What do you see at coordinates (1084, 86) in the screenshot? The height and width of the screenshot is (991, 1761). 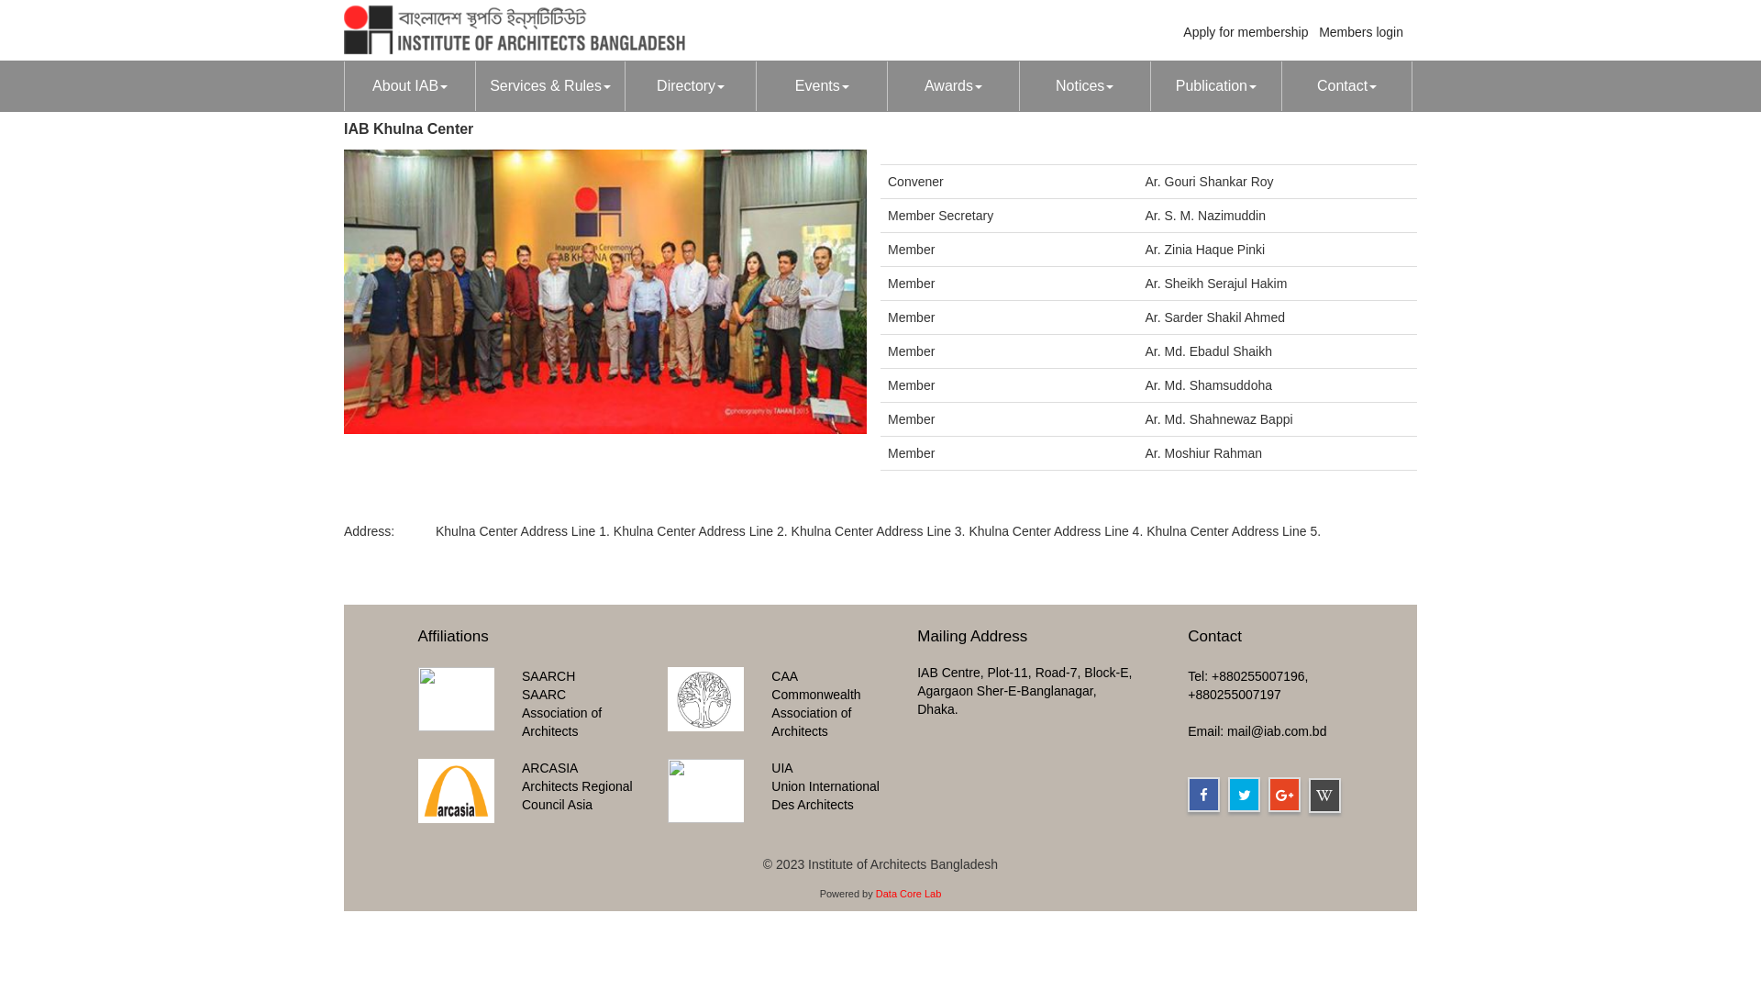 I see `Notices` at bounding box center [1084, 86].